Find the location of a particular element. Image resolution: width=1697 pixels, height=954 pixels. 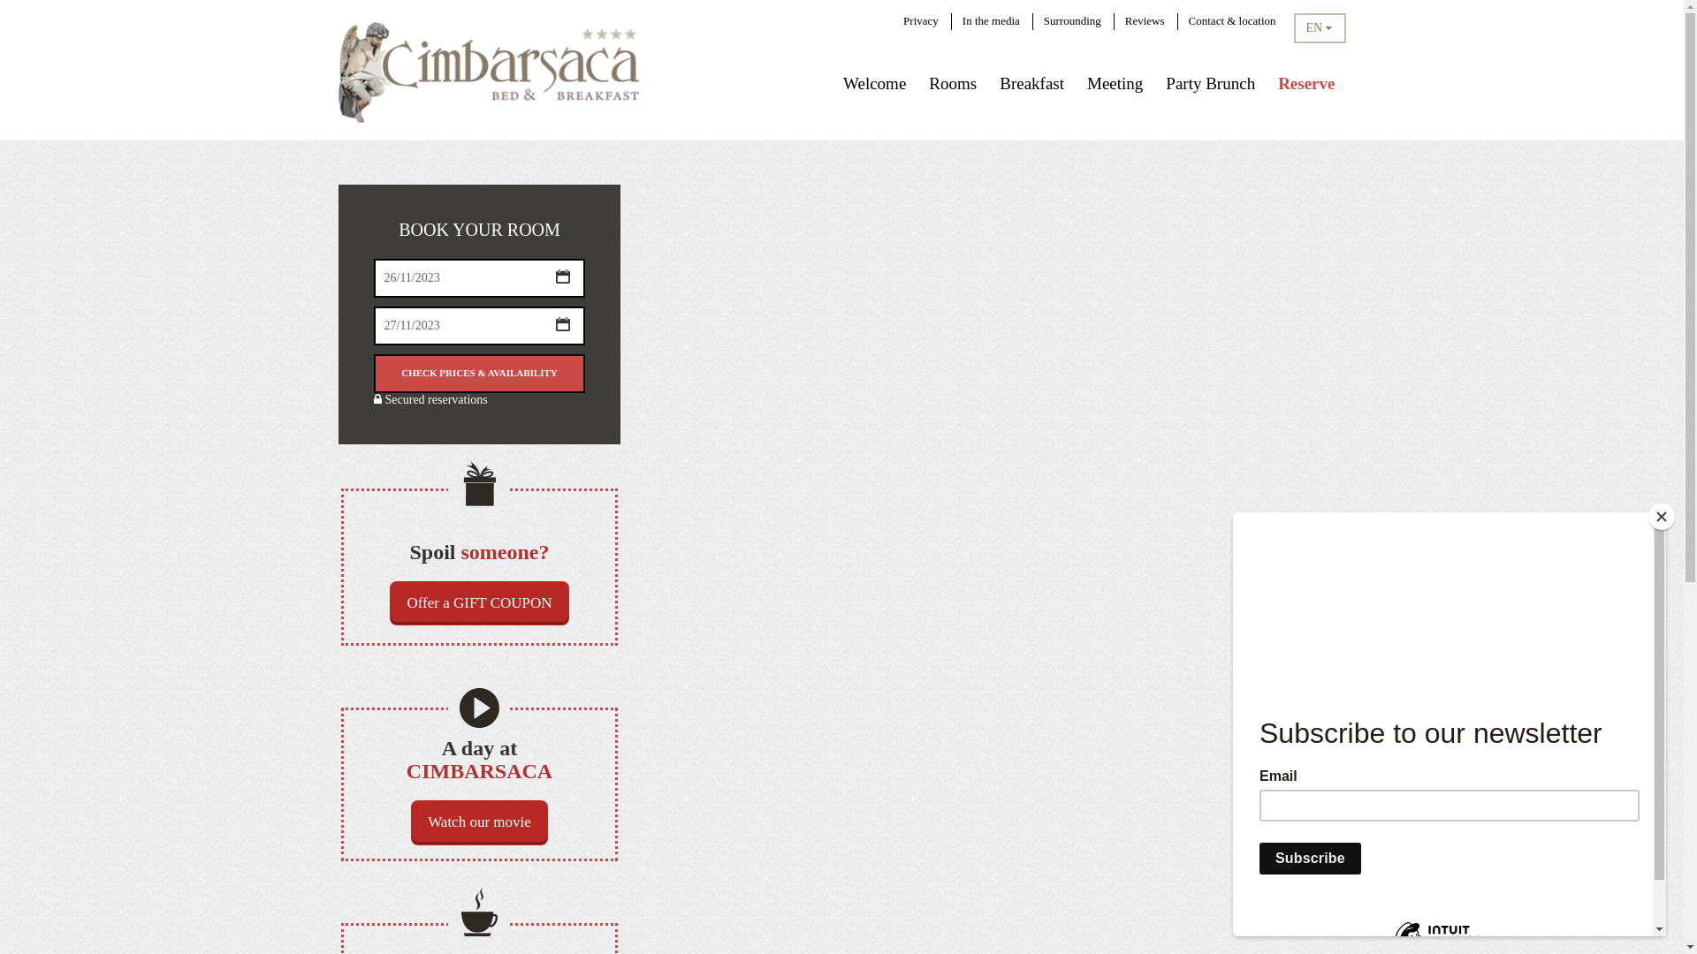

Breakfast is located at coordinates (1032, 83).